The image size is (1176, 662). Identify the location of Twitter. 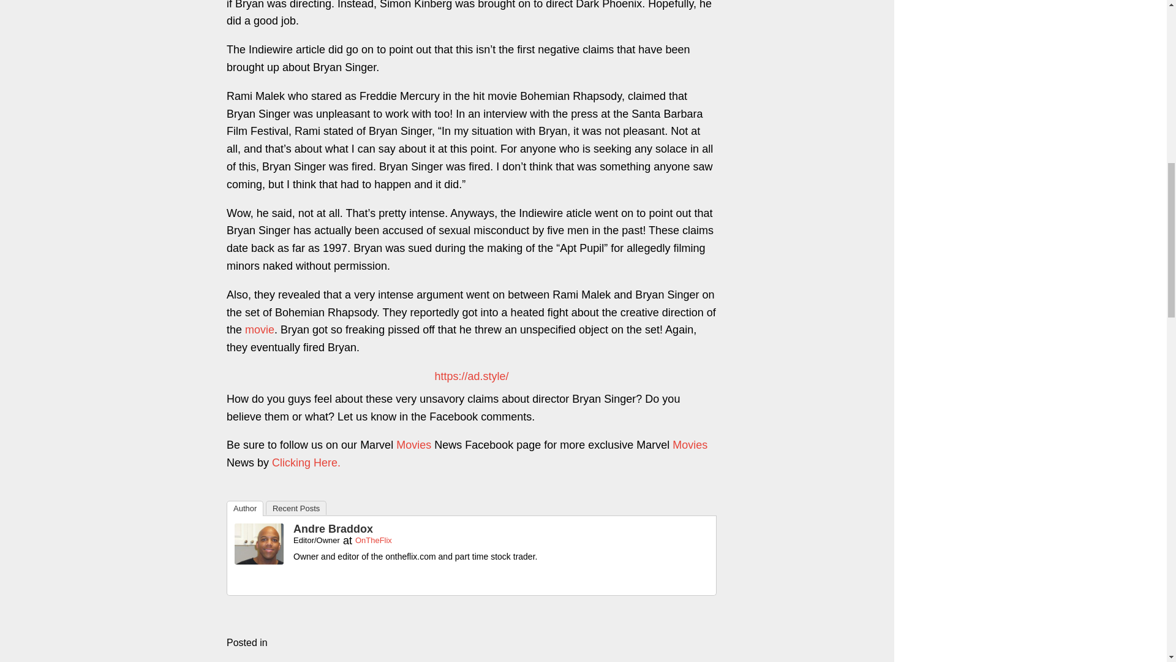
(267, 580).